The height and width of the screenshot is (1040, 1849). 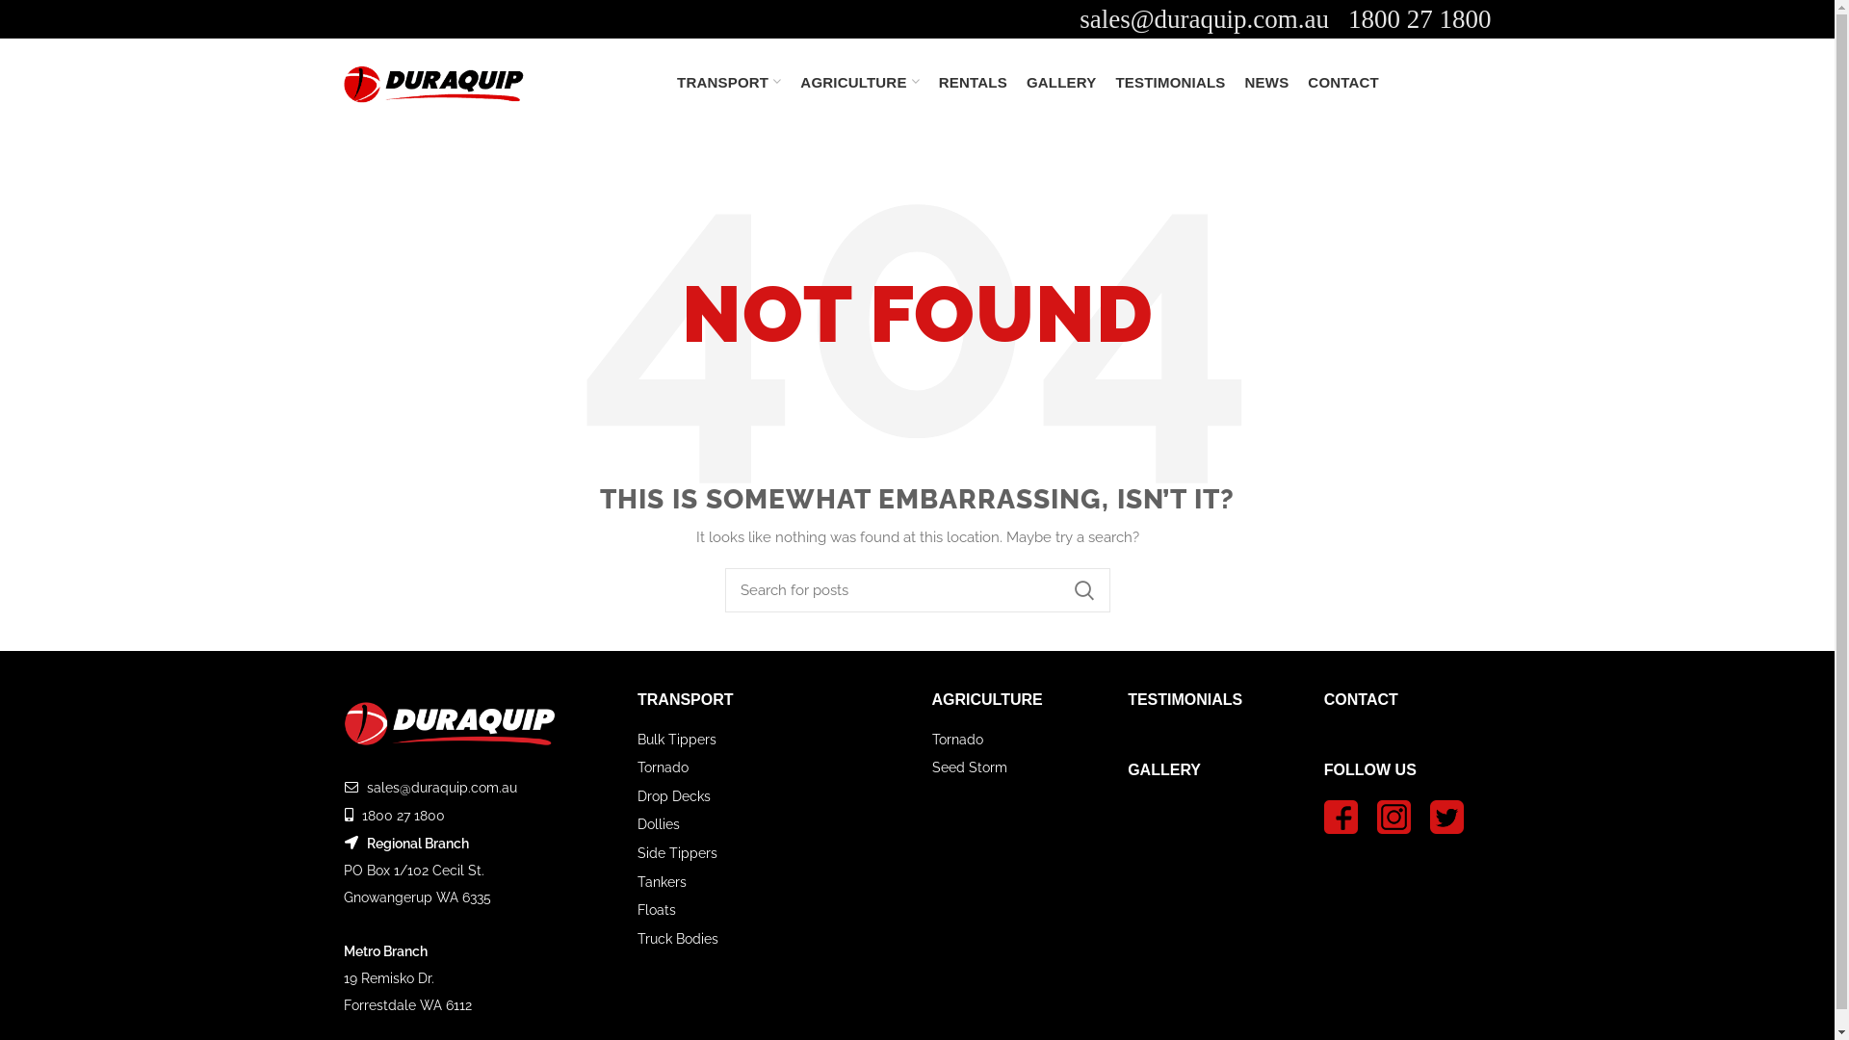 What do you see at coordinates (1267, 82) in the screenshot?
I see `NEWS` at bounding box center [1267, 82].